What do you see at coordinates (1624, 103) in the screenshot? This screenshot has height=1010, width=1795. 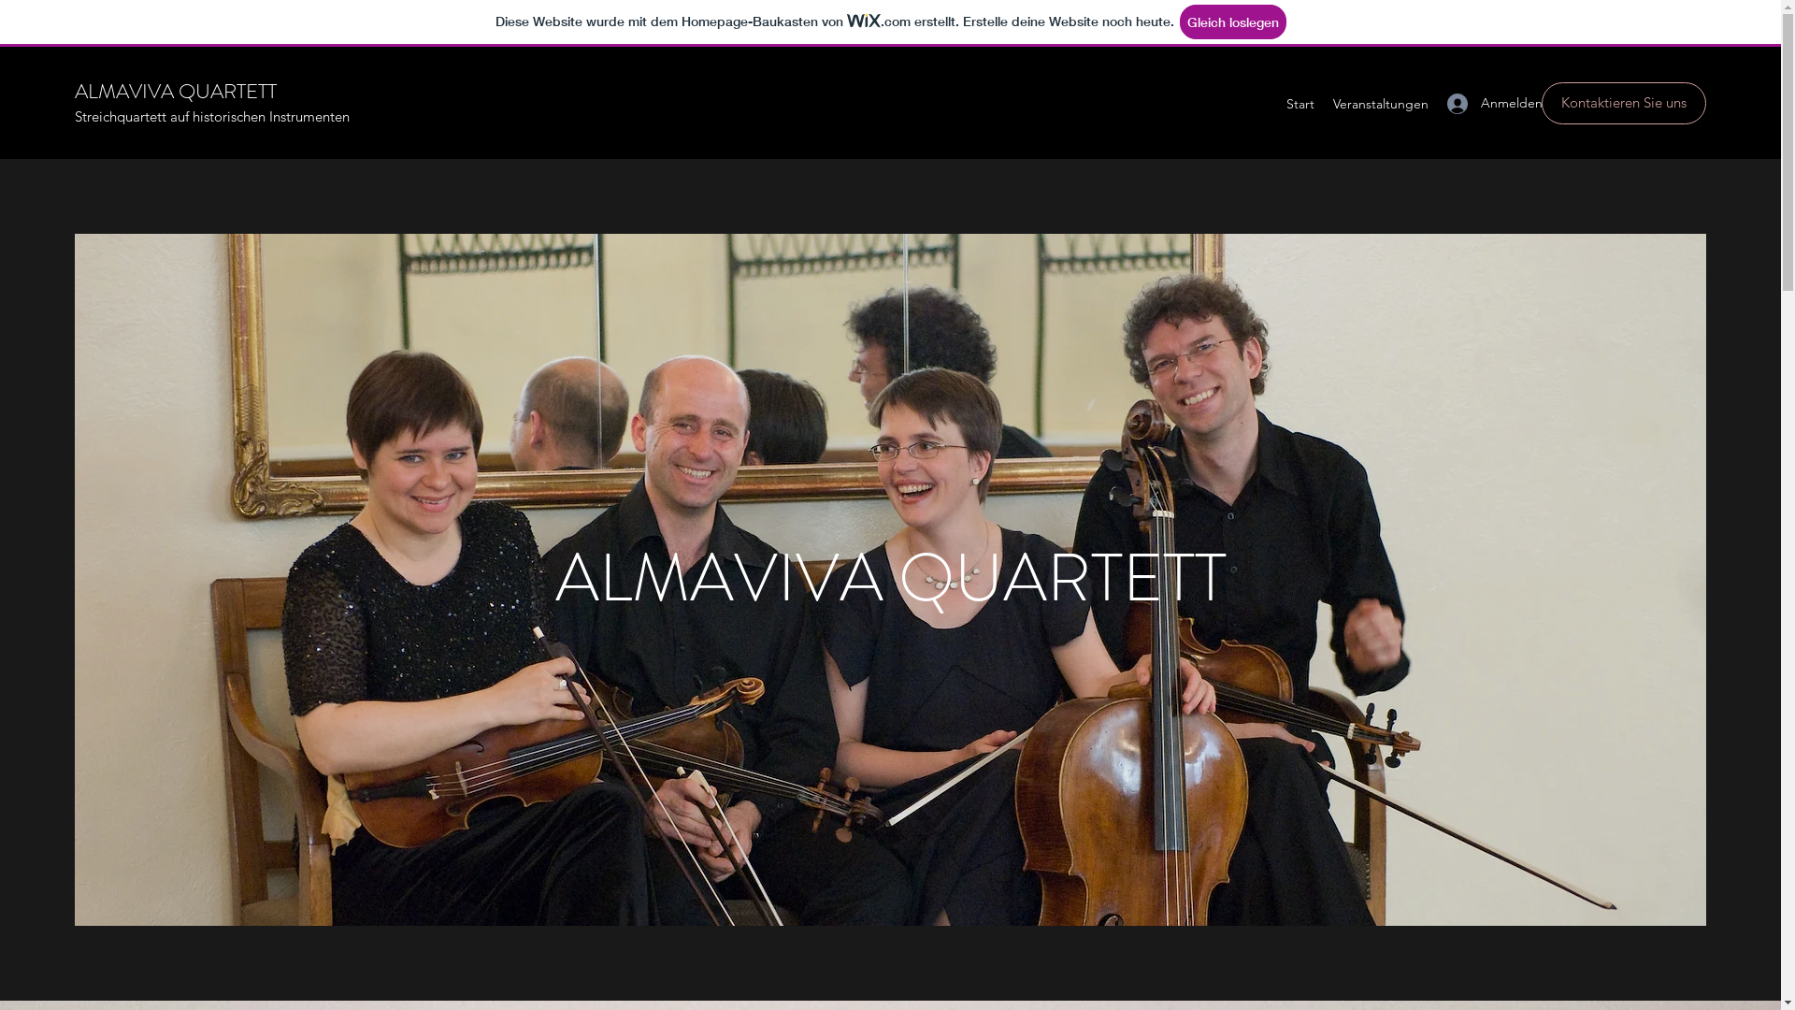 I see `Kontaktieren Sie uns` at bounding box center [1624, 103].